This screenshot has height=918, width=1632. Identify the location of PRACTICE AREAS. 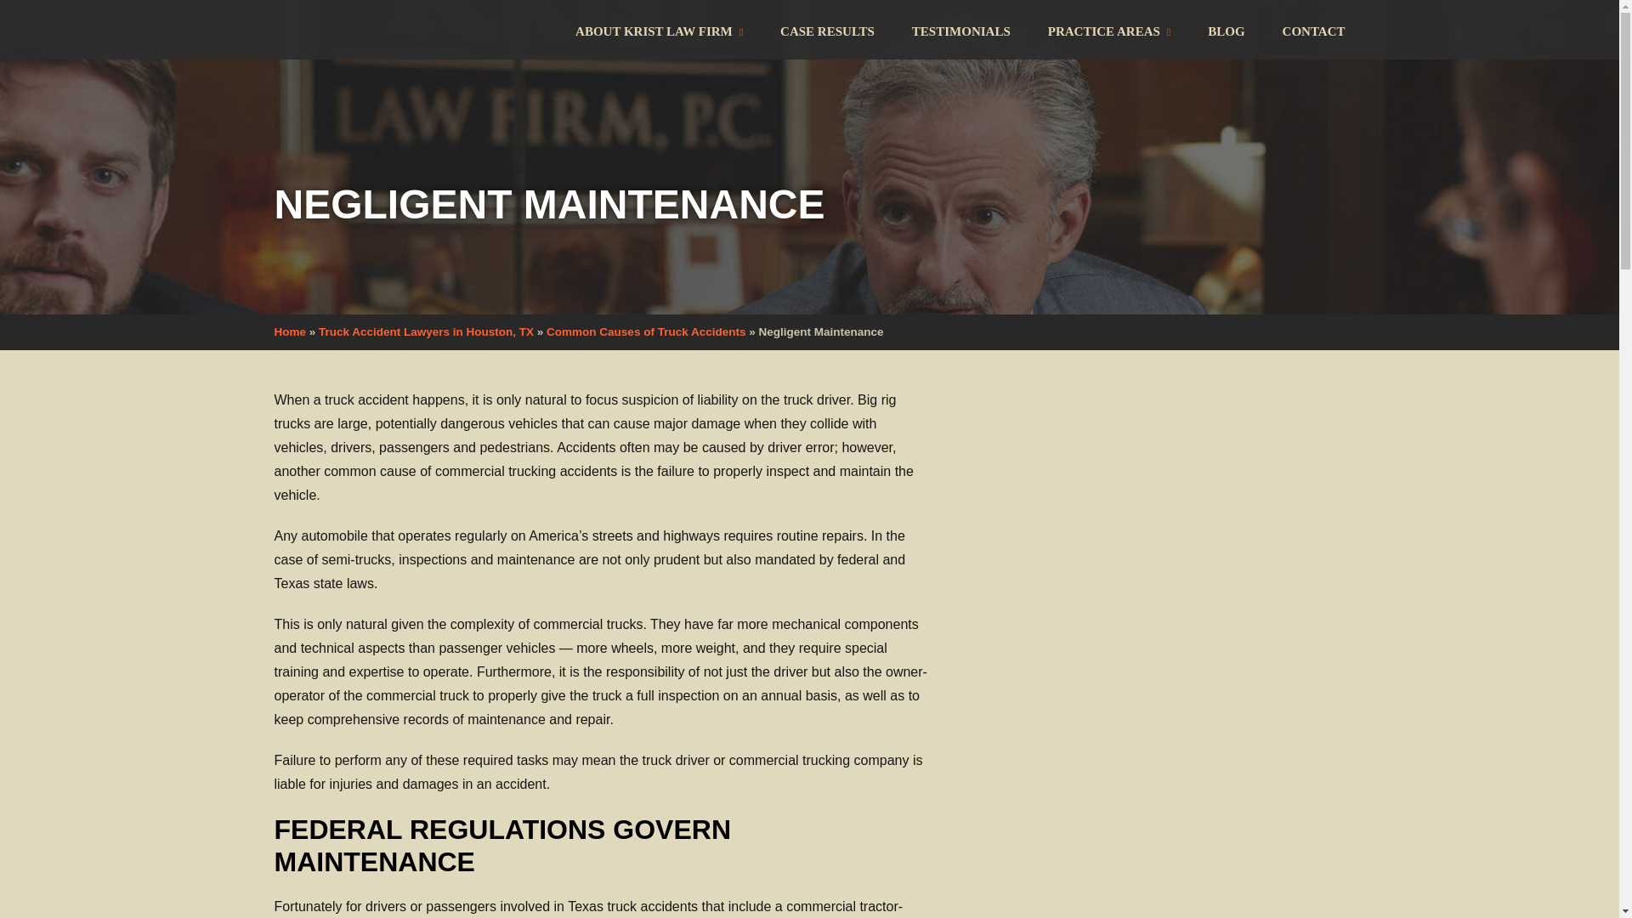
(1109, 30).